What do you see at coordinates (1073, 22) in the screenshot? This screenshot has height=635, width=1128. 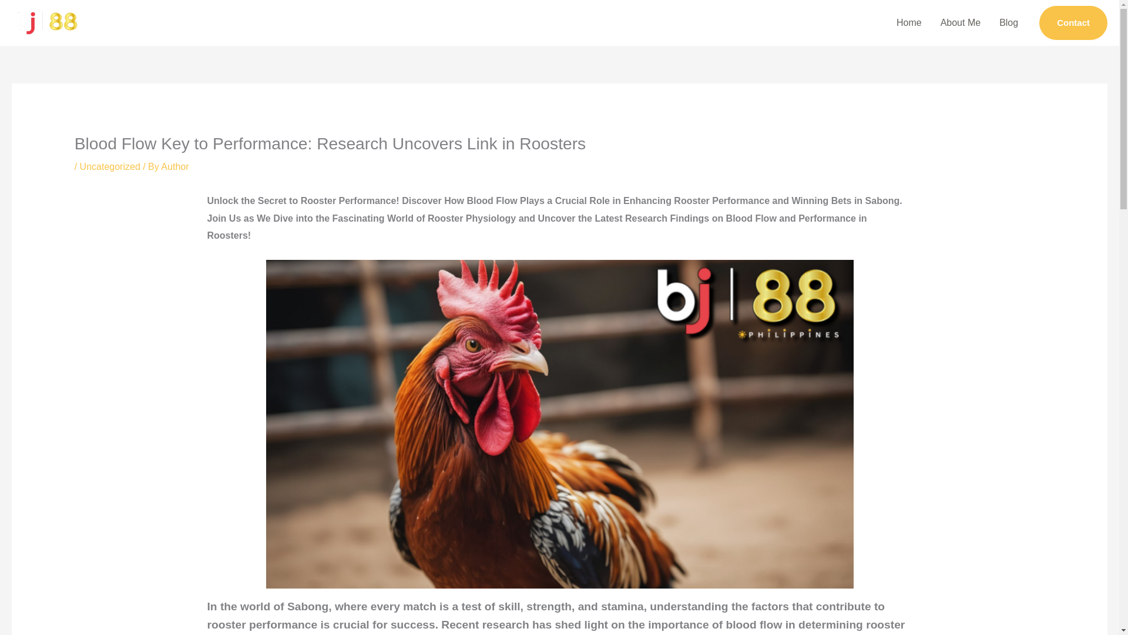 I see `Contact` at bounding box center [1073, 22].